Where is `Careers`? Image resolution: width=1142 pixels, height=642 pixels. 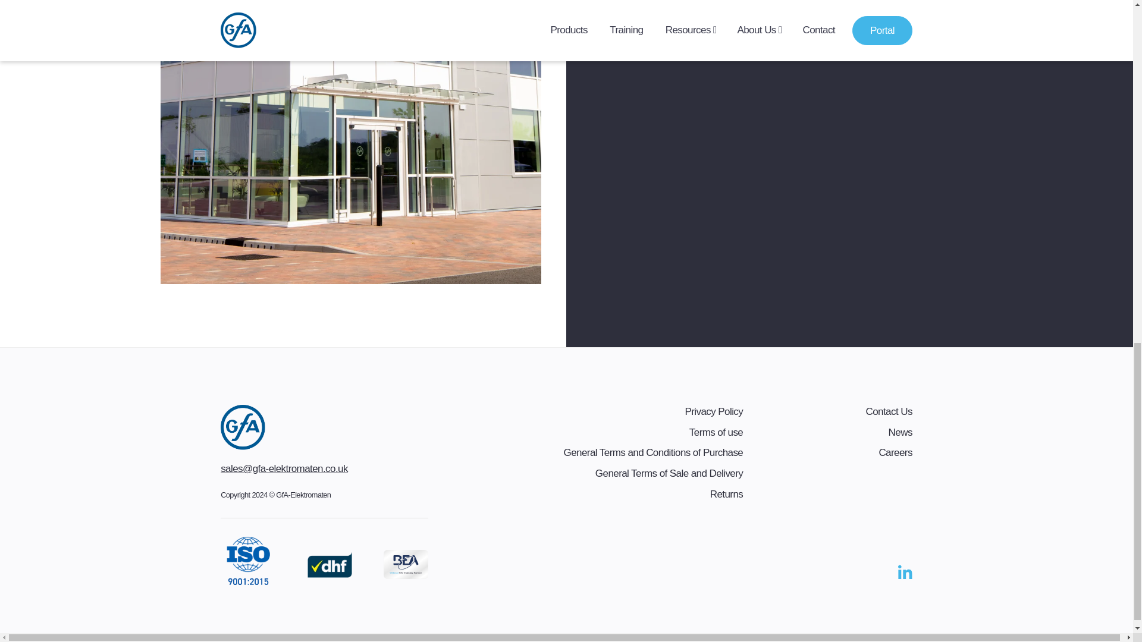 Careers is located at coordinates (895, 452).